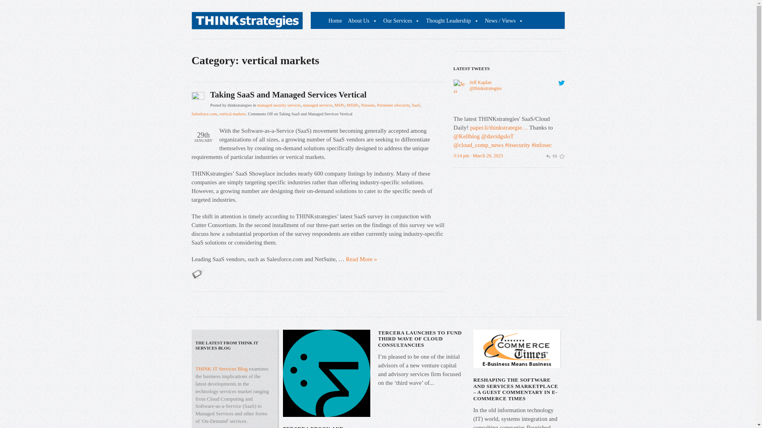 This screenshot has width=762, height=428. What do you see at coordinates (368, 105) in the screenshot?
I see `Netsuite` at bounding box center [368, 105].